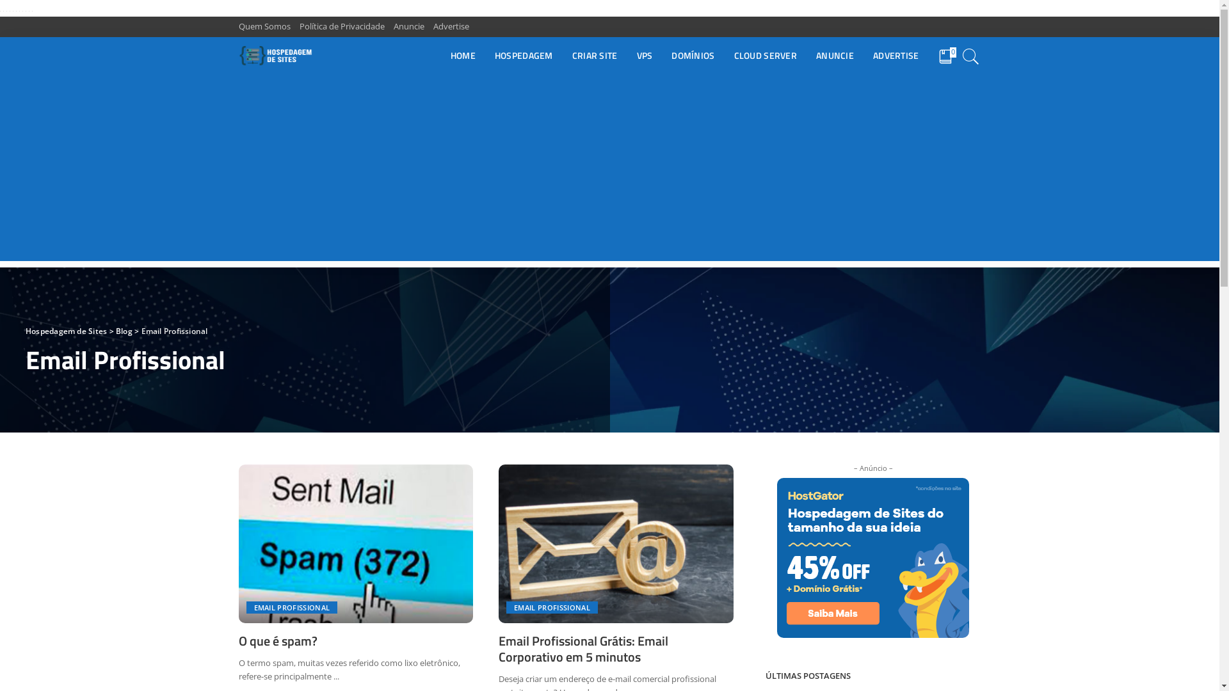  Describe the element at coordinates (292, 608) in the screenshot. I see `EMAIL PROFISSIONAL` at that location.